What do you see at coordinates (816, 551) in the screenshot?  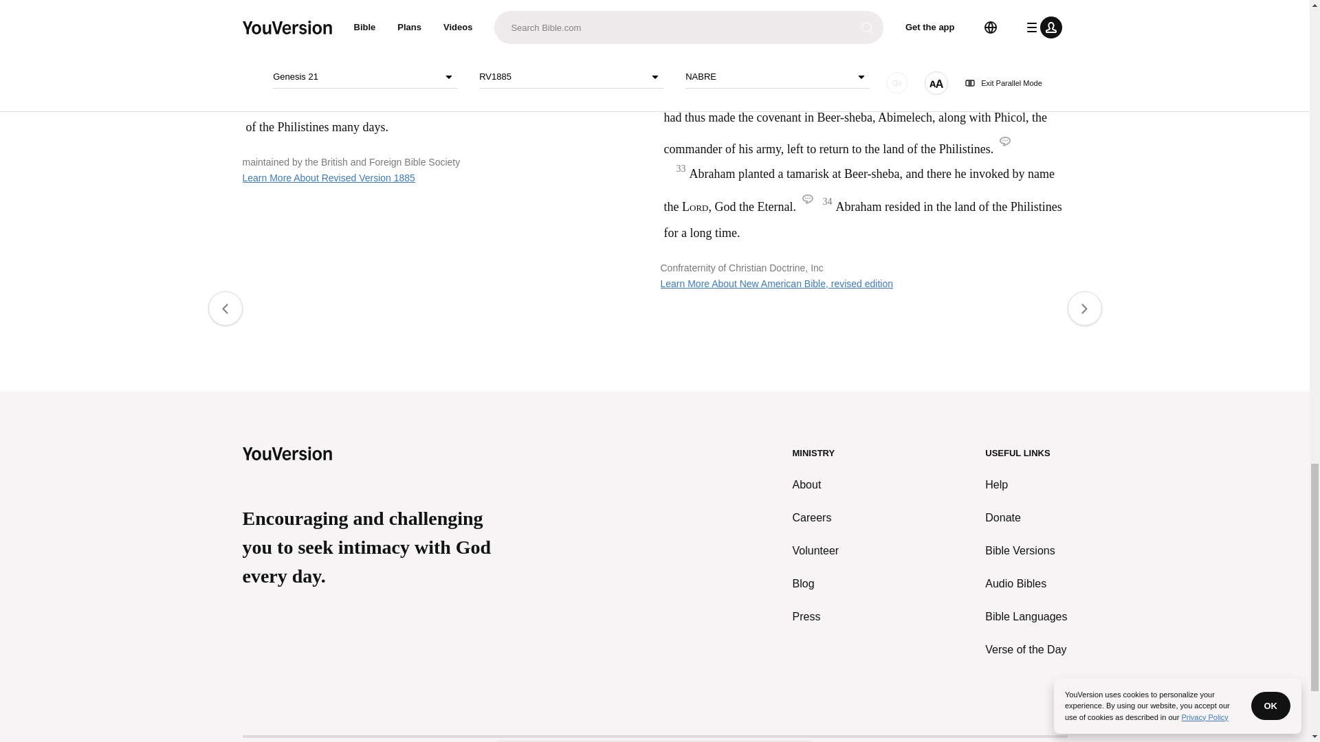 I see `Volunteer` at bounding box center [816, 551].